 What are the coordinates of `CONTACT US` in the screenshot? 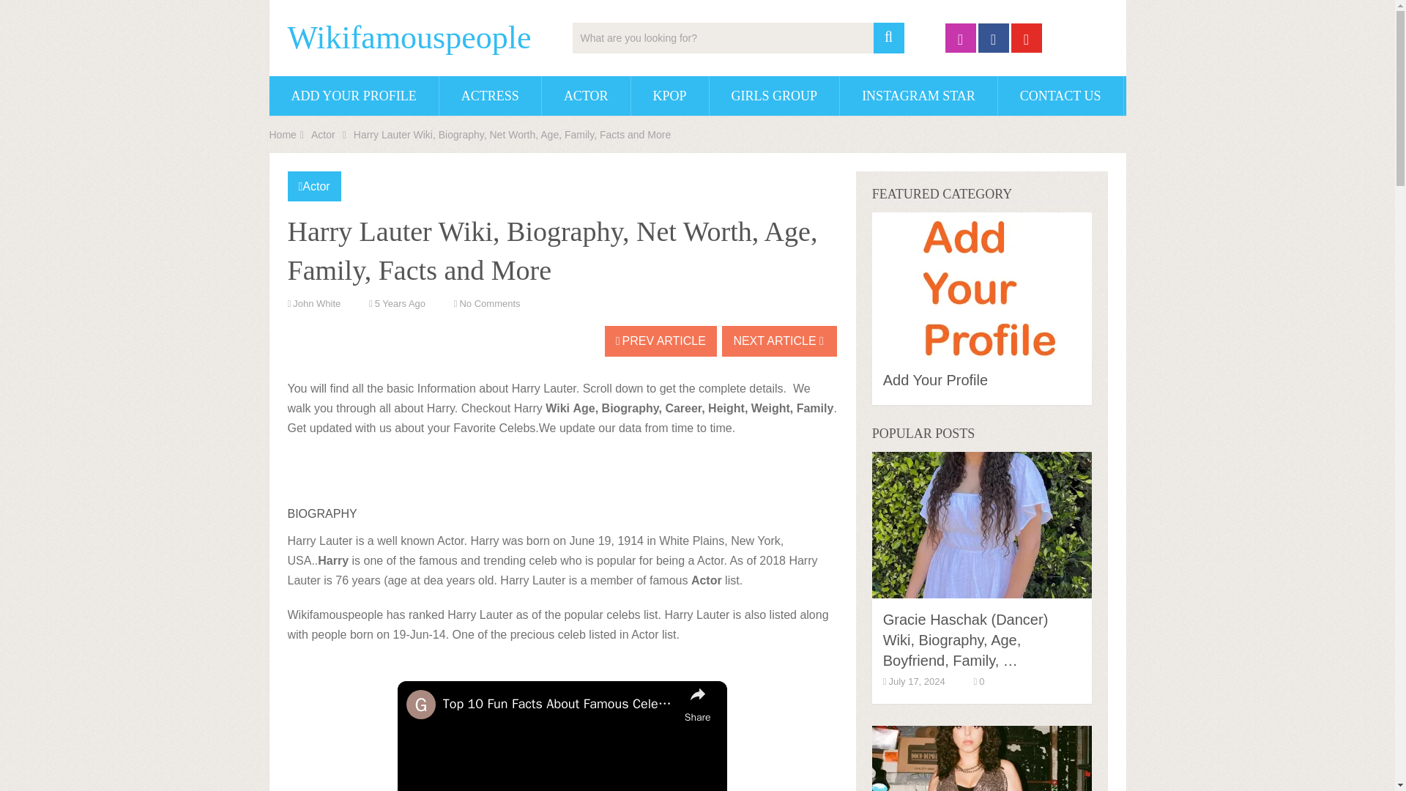 It's located at (1060, 95).